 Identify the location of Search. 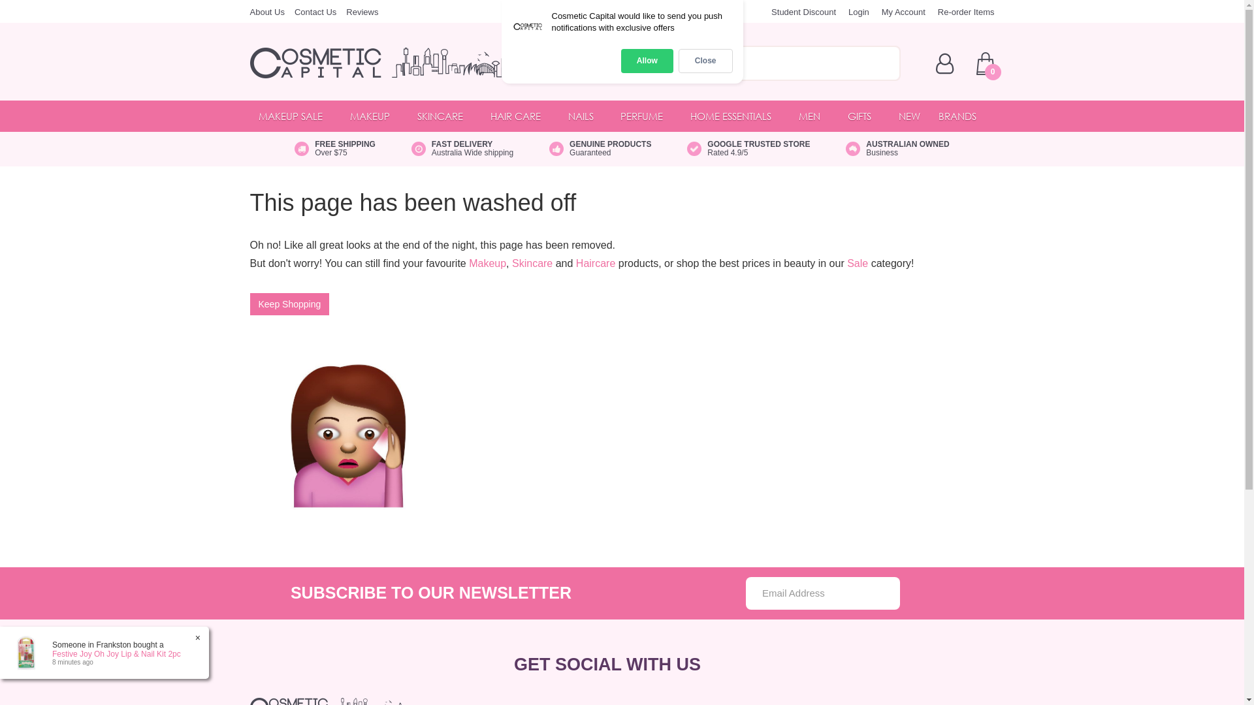
(886, 63).